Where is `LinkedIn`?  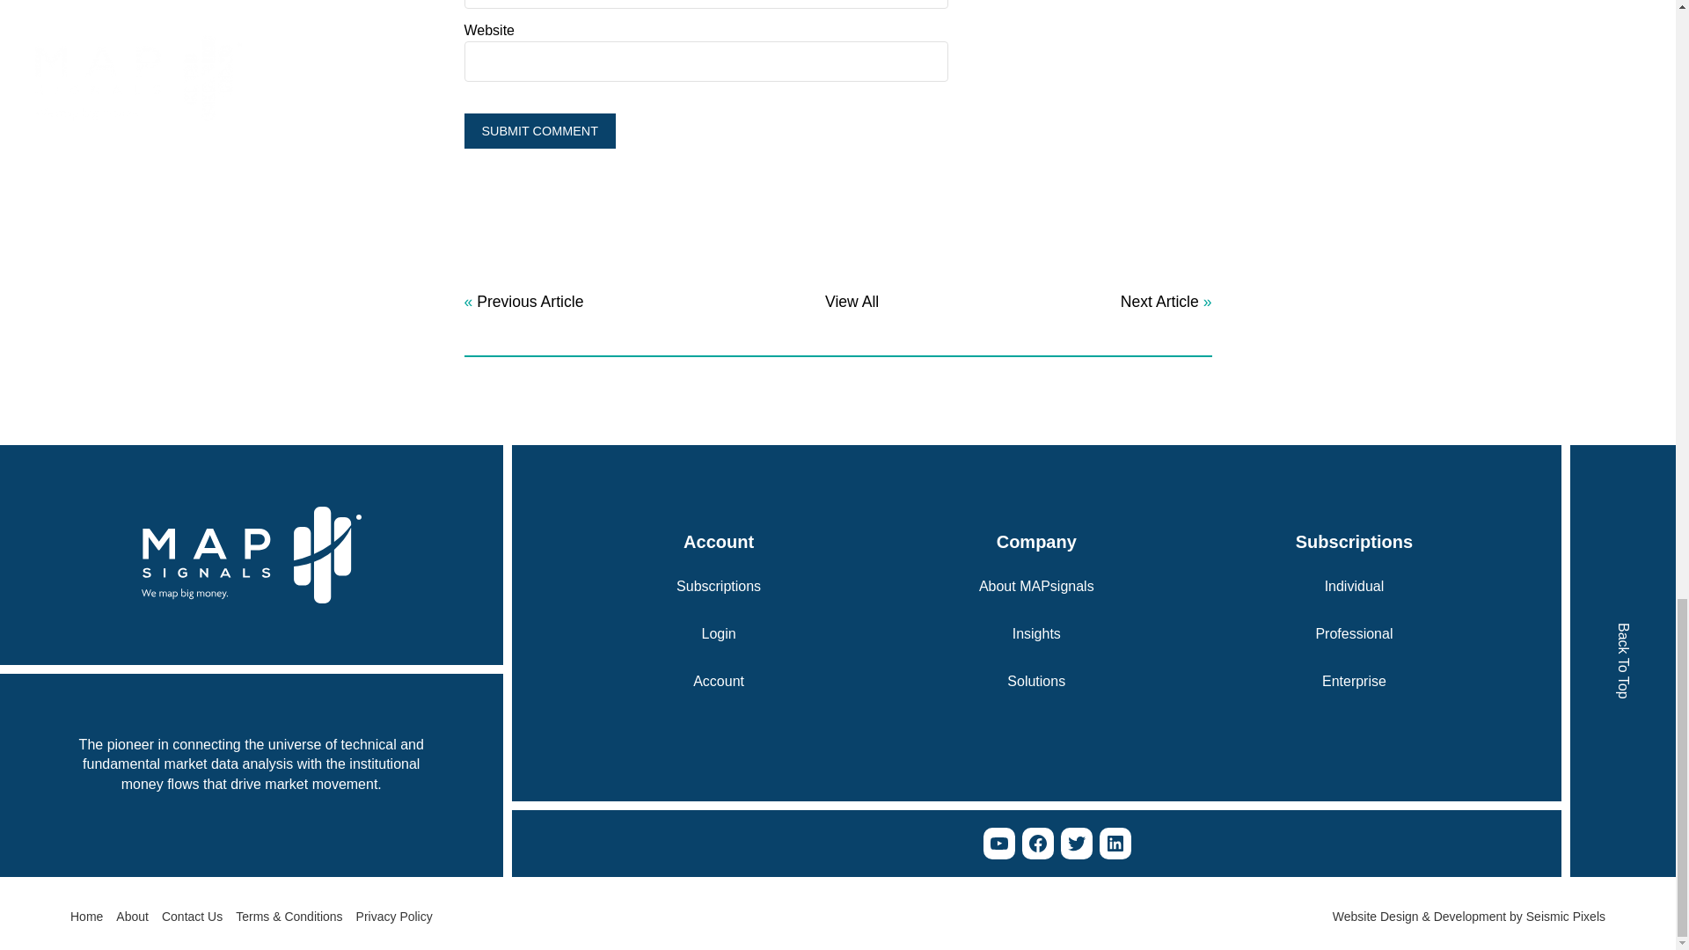
LinkedIn is located at coordinates (1115, 843).